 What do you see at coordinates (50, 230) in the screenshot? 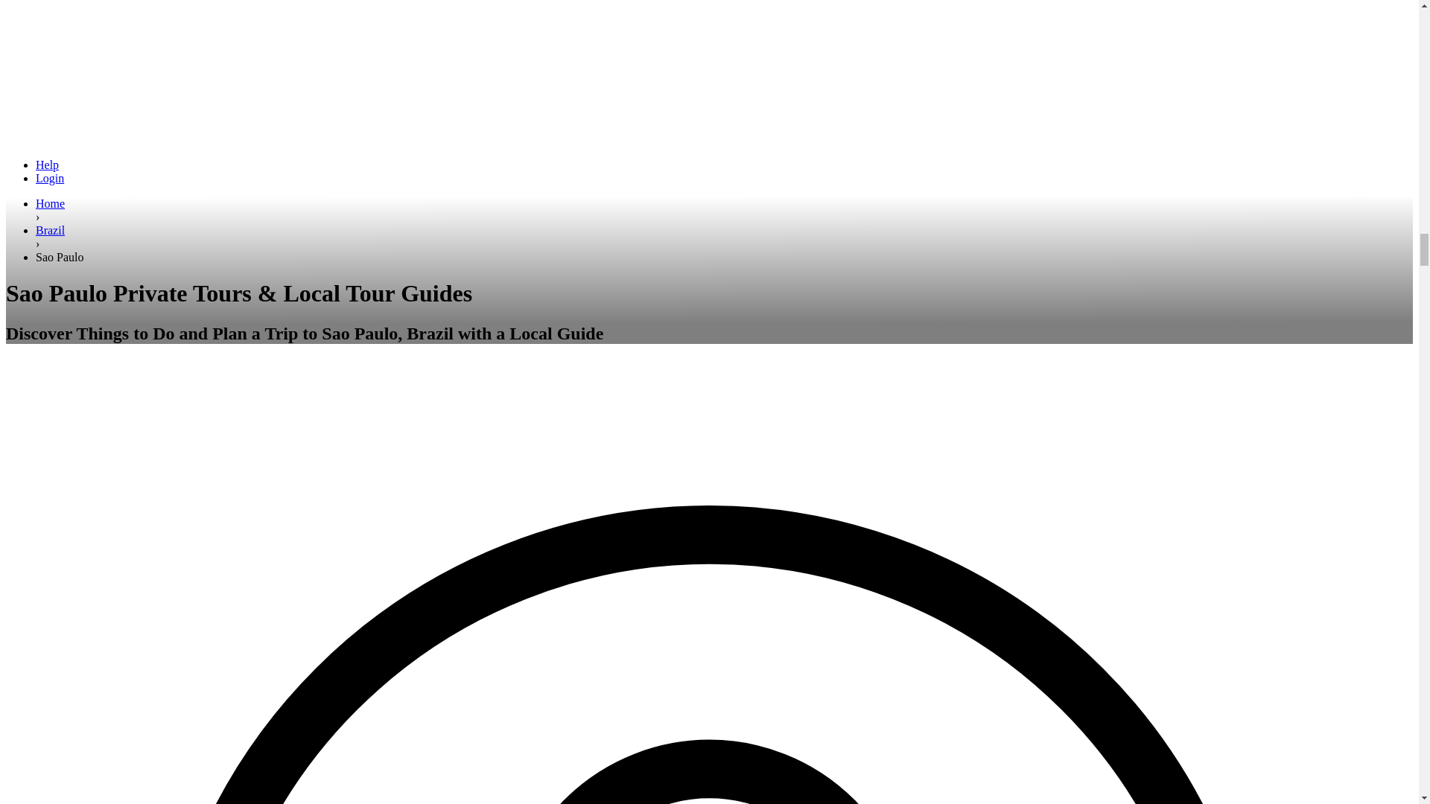
I see `Brazil` at bounding box center [50, 230].